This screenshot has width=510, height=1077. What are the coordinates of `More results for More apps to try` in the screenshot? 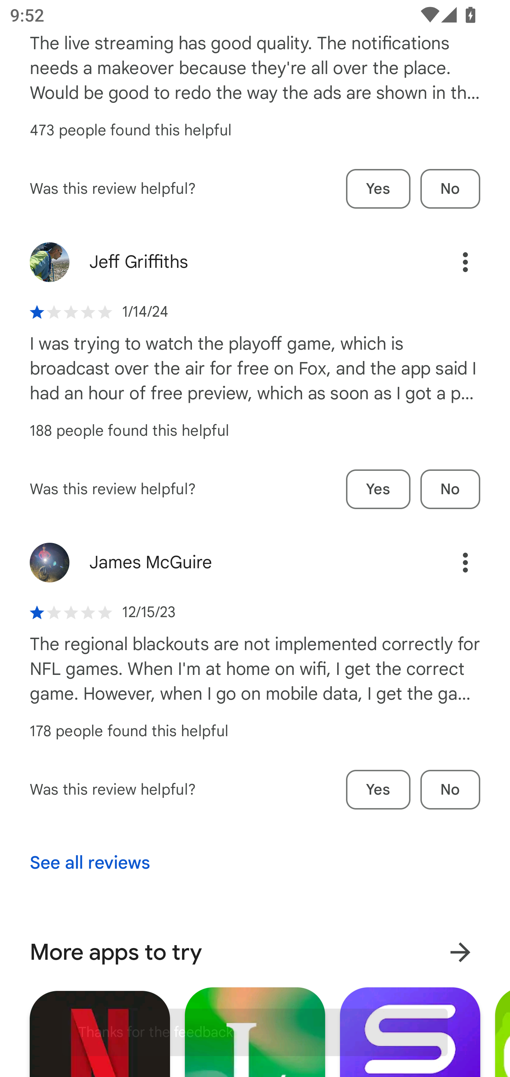 It's located at (460, 952).